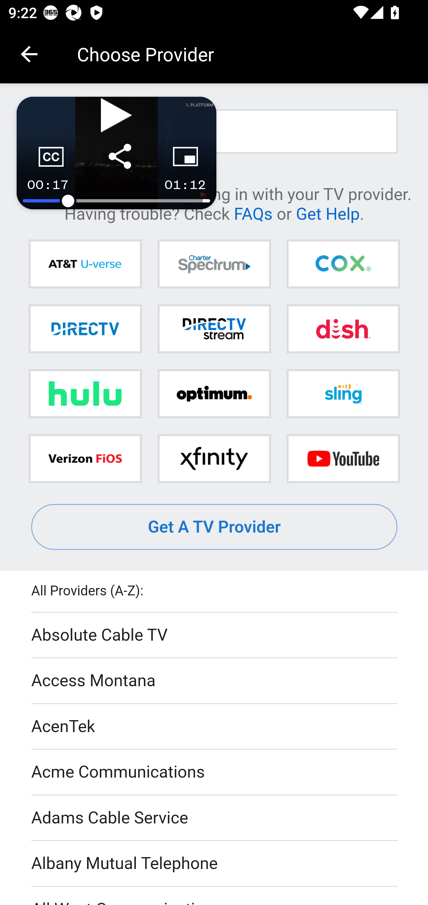  I want to click on Xfinity, so click(214, 458).